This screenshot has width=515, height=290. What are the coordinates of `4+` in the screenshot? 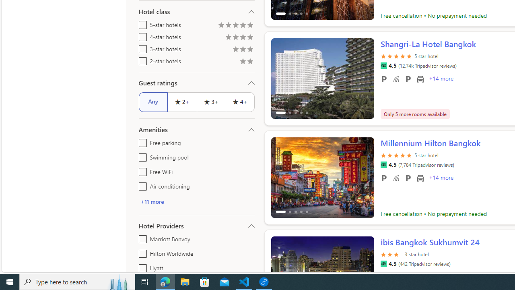 It's located at (240, 101).